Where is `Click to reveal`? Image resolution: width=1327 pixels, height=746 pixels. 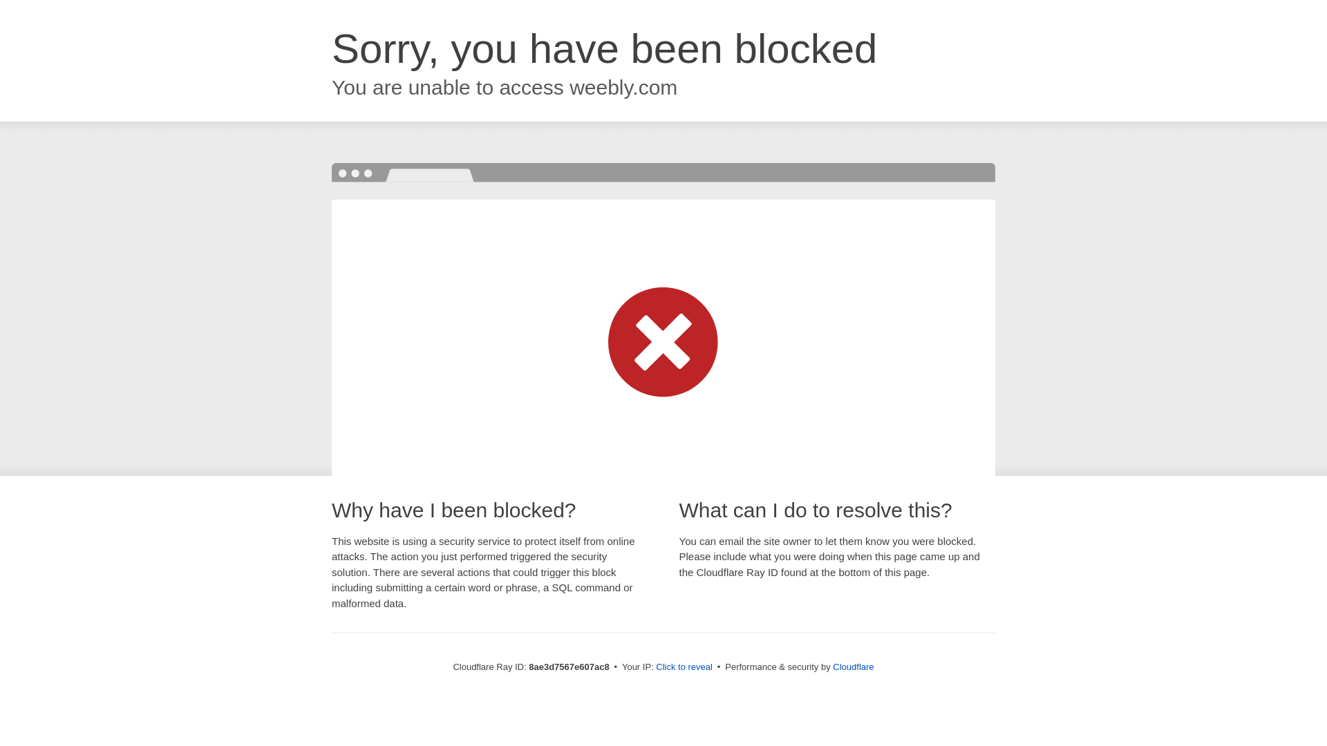 Click to reveal is located at coordinates (684, 667).